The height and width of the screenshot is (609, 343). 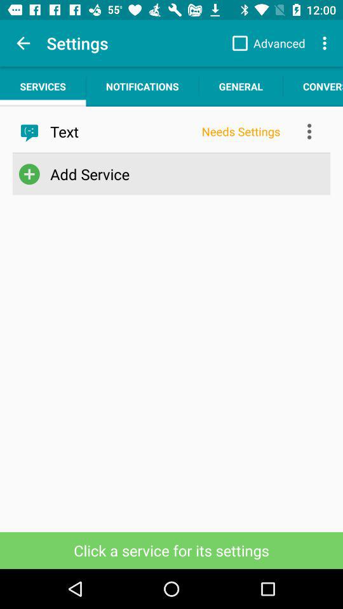 What do you see at coordinates (241, 131) in the screenshot?
I see `press app next to the text item` at bounding box center [241, 131].